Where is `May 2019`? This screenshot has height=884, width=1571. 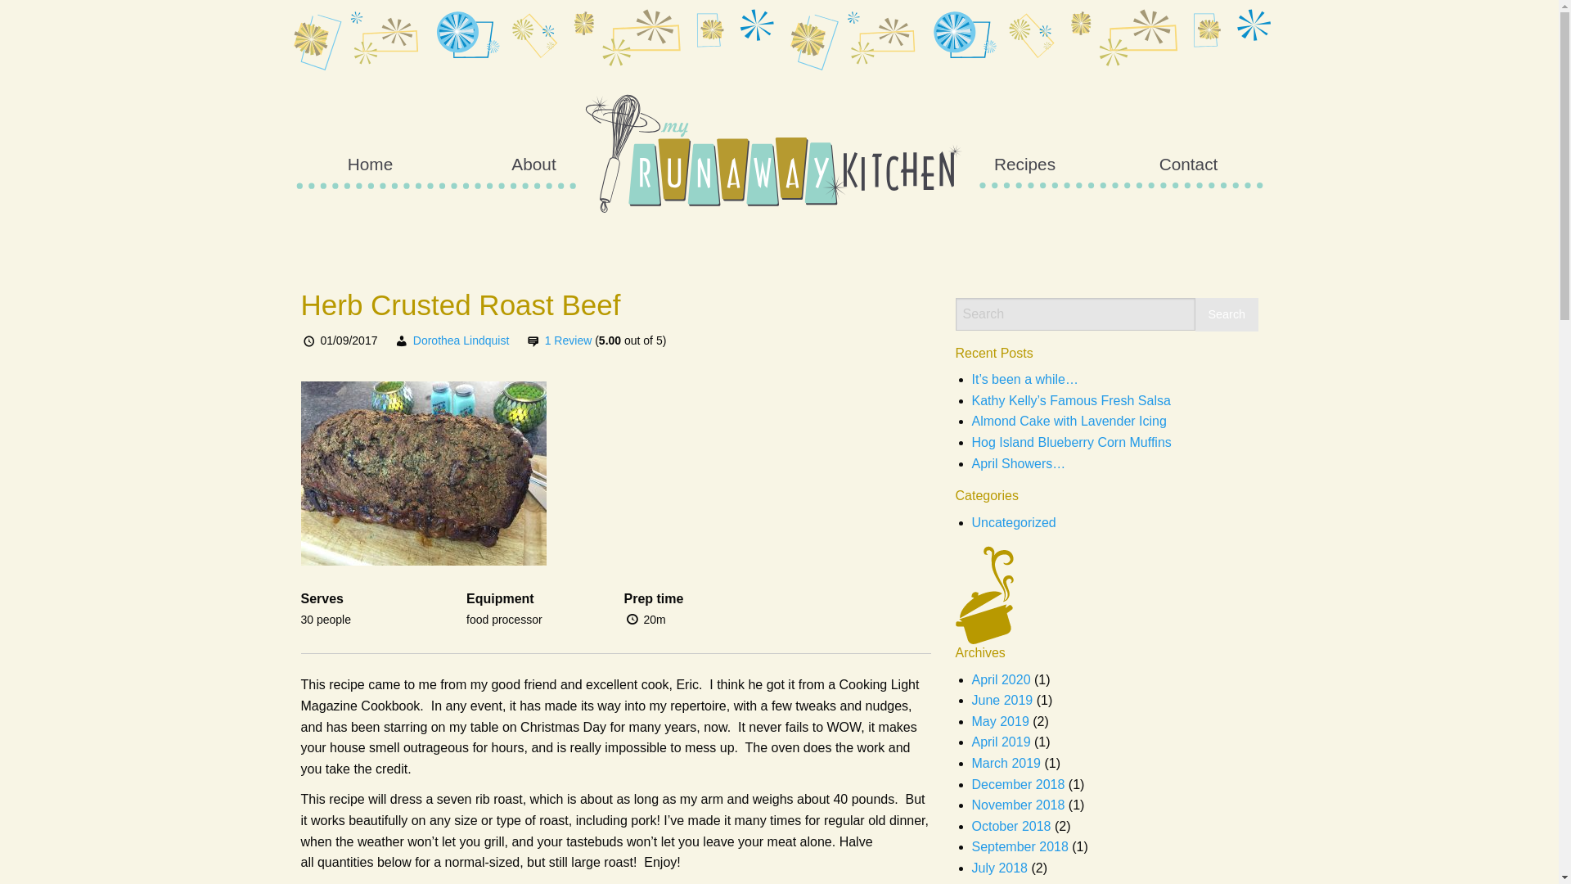 May 2019 is located at coordinates (1000, 720).